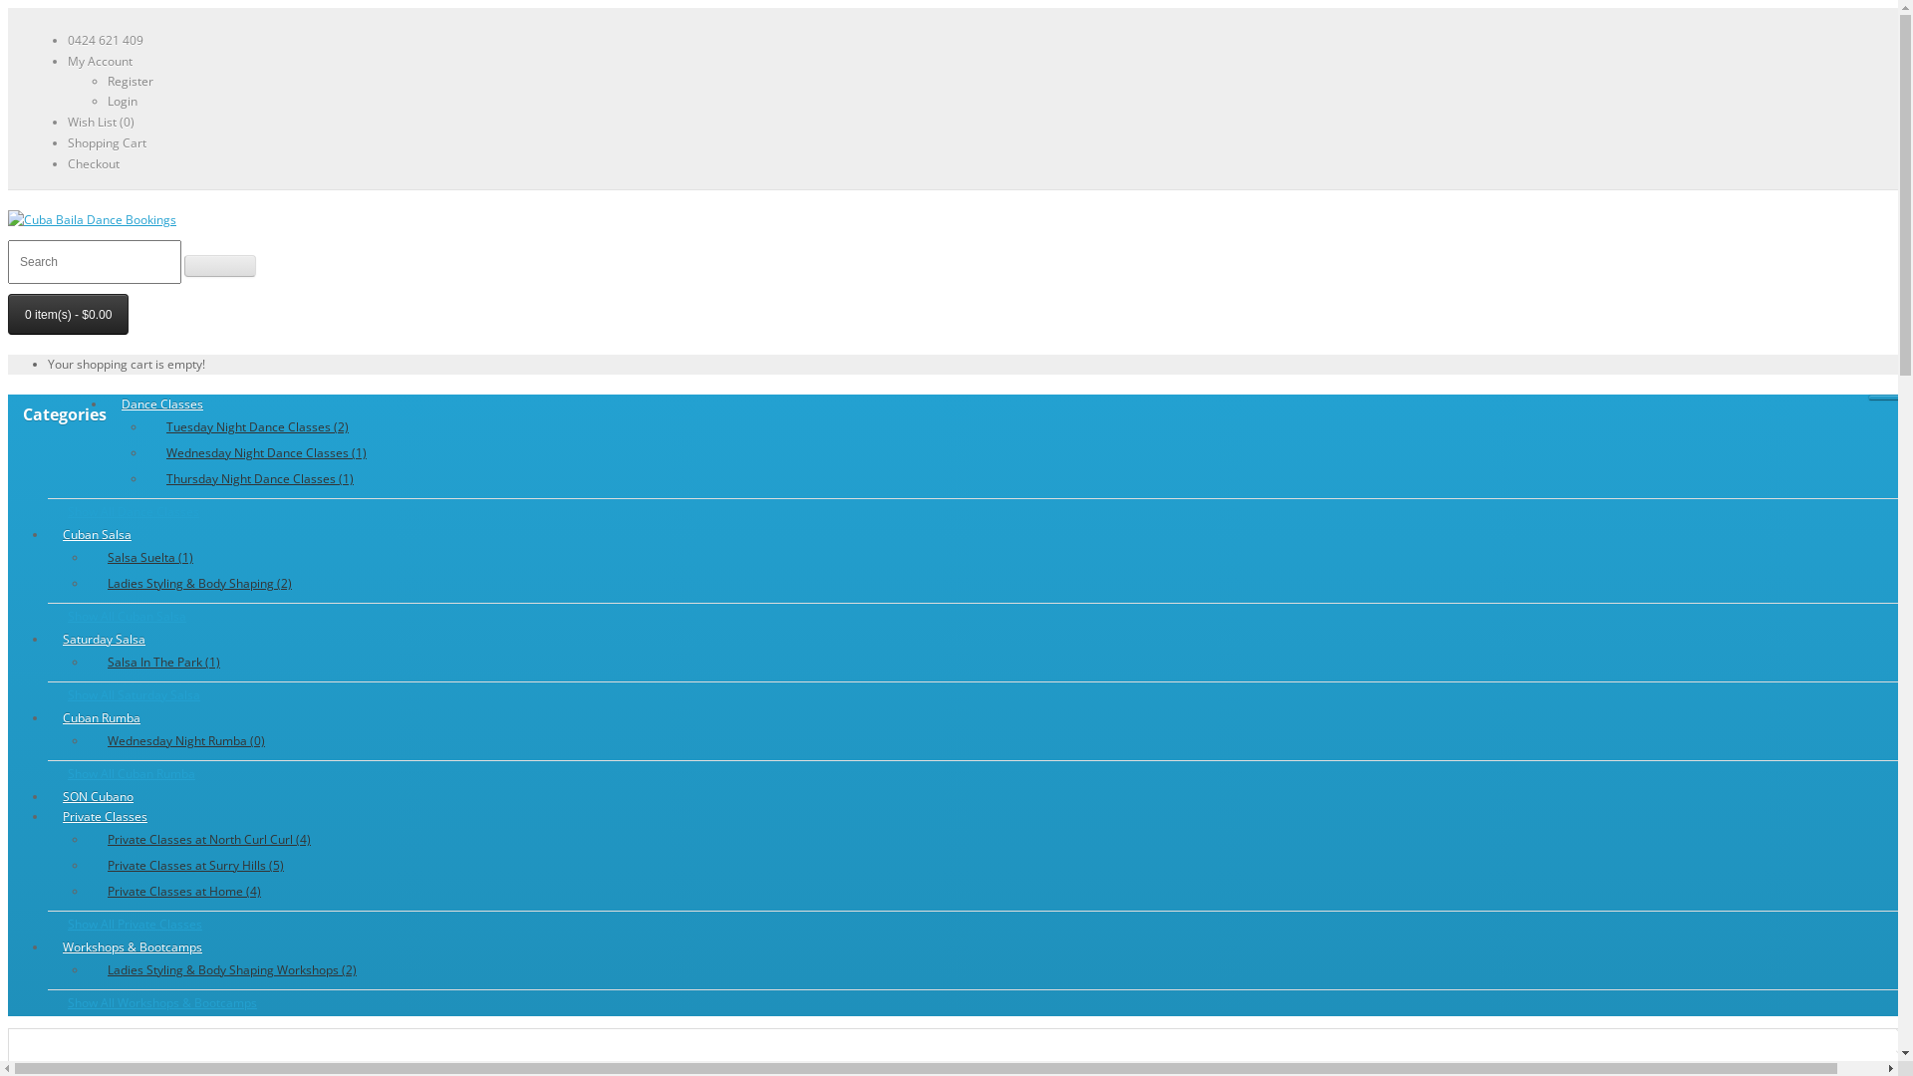 This screenshot has height=1076, width=1913. What do you see at coordinates (92, 220) in the screenshot?
I see `Cuba Baila Dance Bookings` at bounding box center [92, 220].